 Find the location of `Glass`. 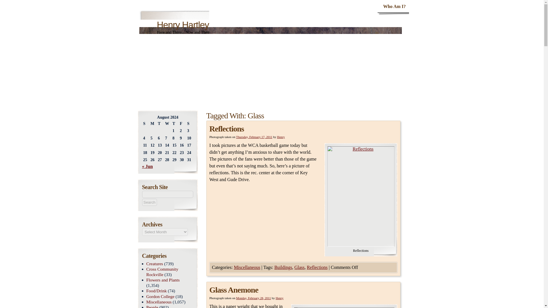

Glass is located at coordinates (299, 267).